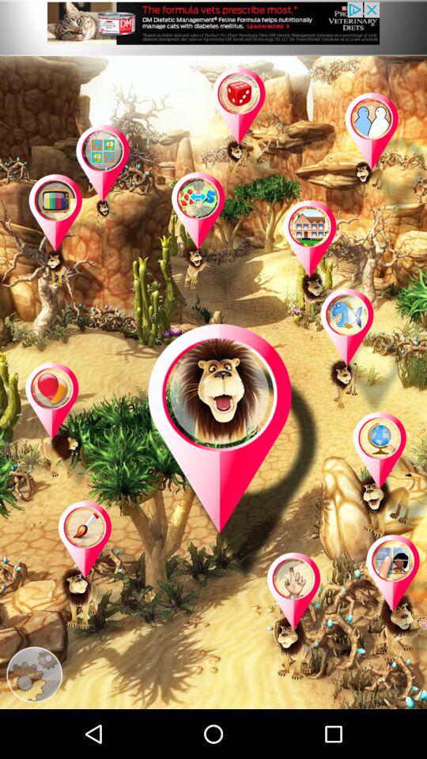 The image size is (427, 759). Describe the element at coordinates (119, 189) in the screenshot. I see `image button` at that location.